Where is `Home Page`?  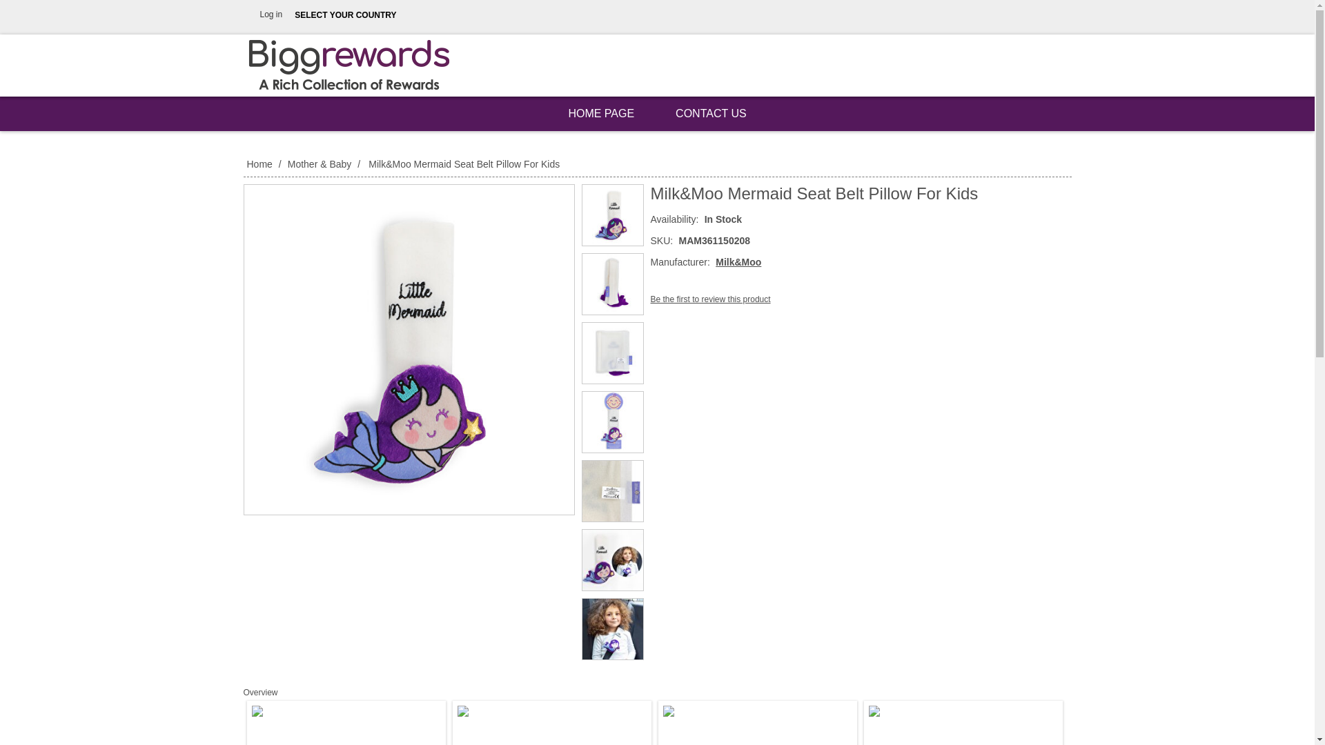
Home Page is located at coordinates (600, 114).